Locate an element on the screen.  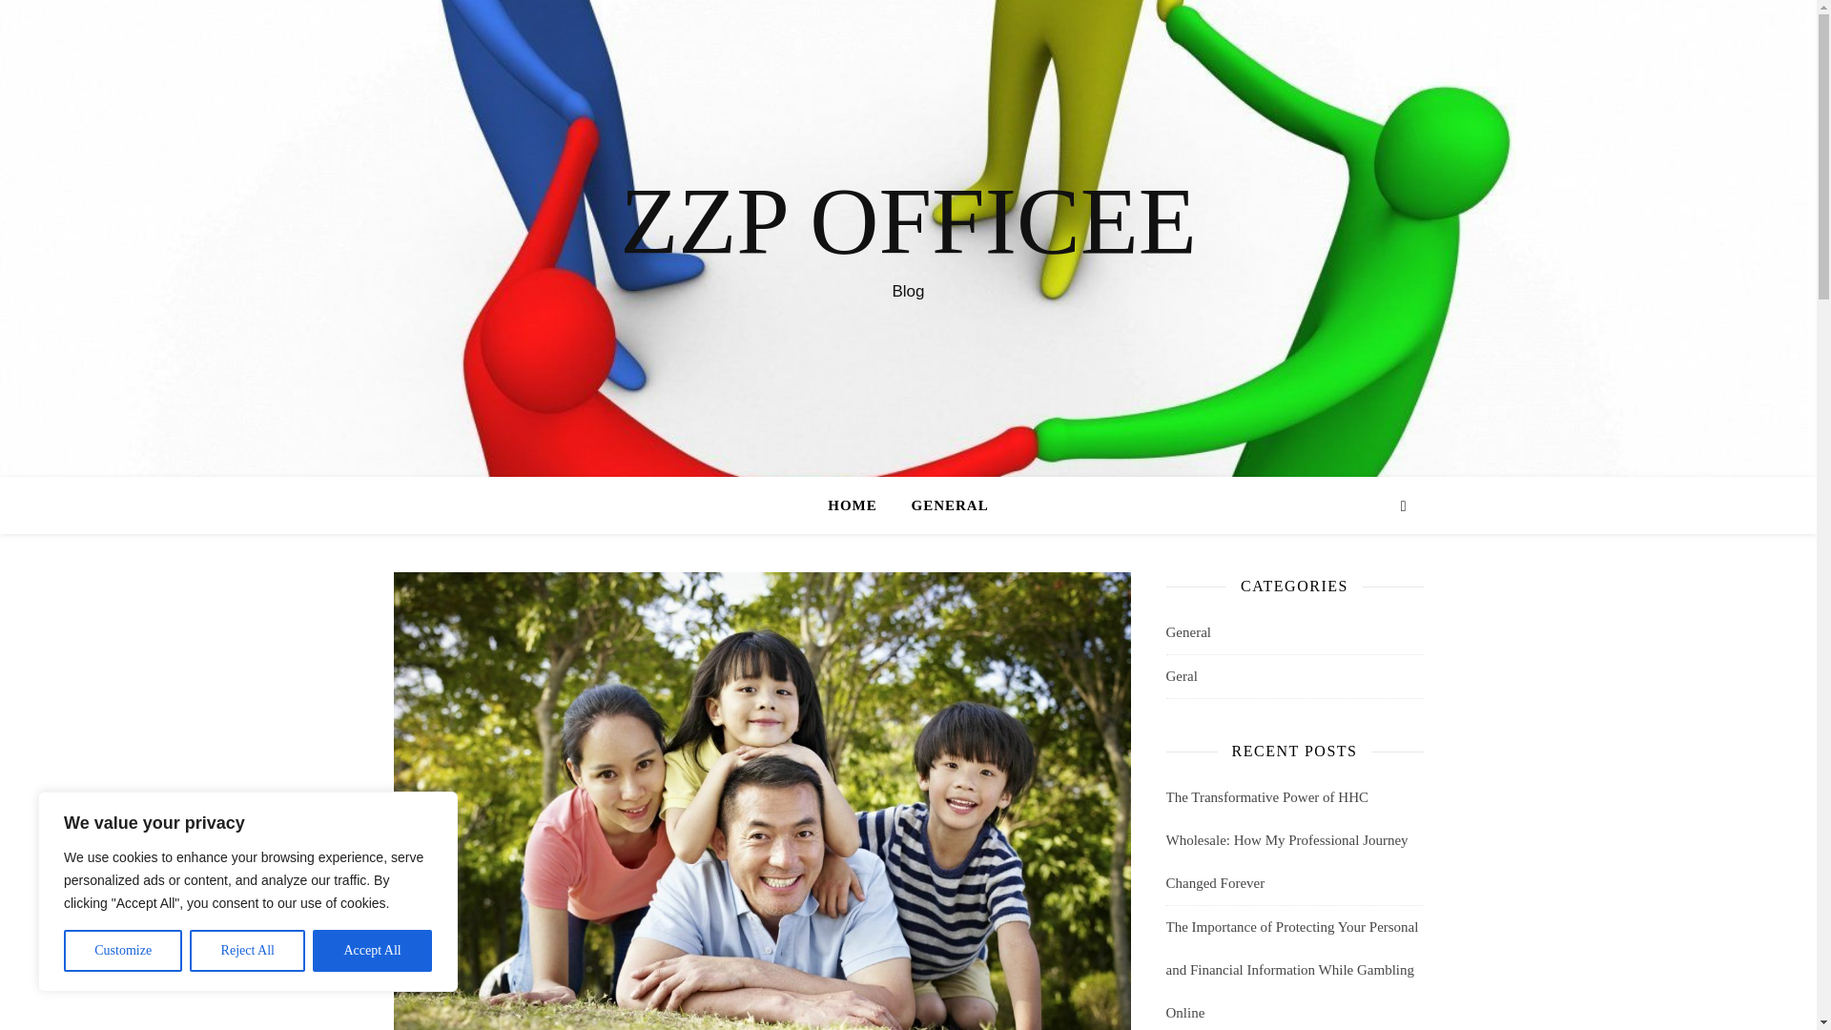
Reject All is located at coordinates (248, 951).